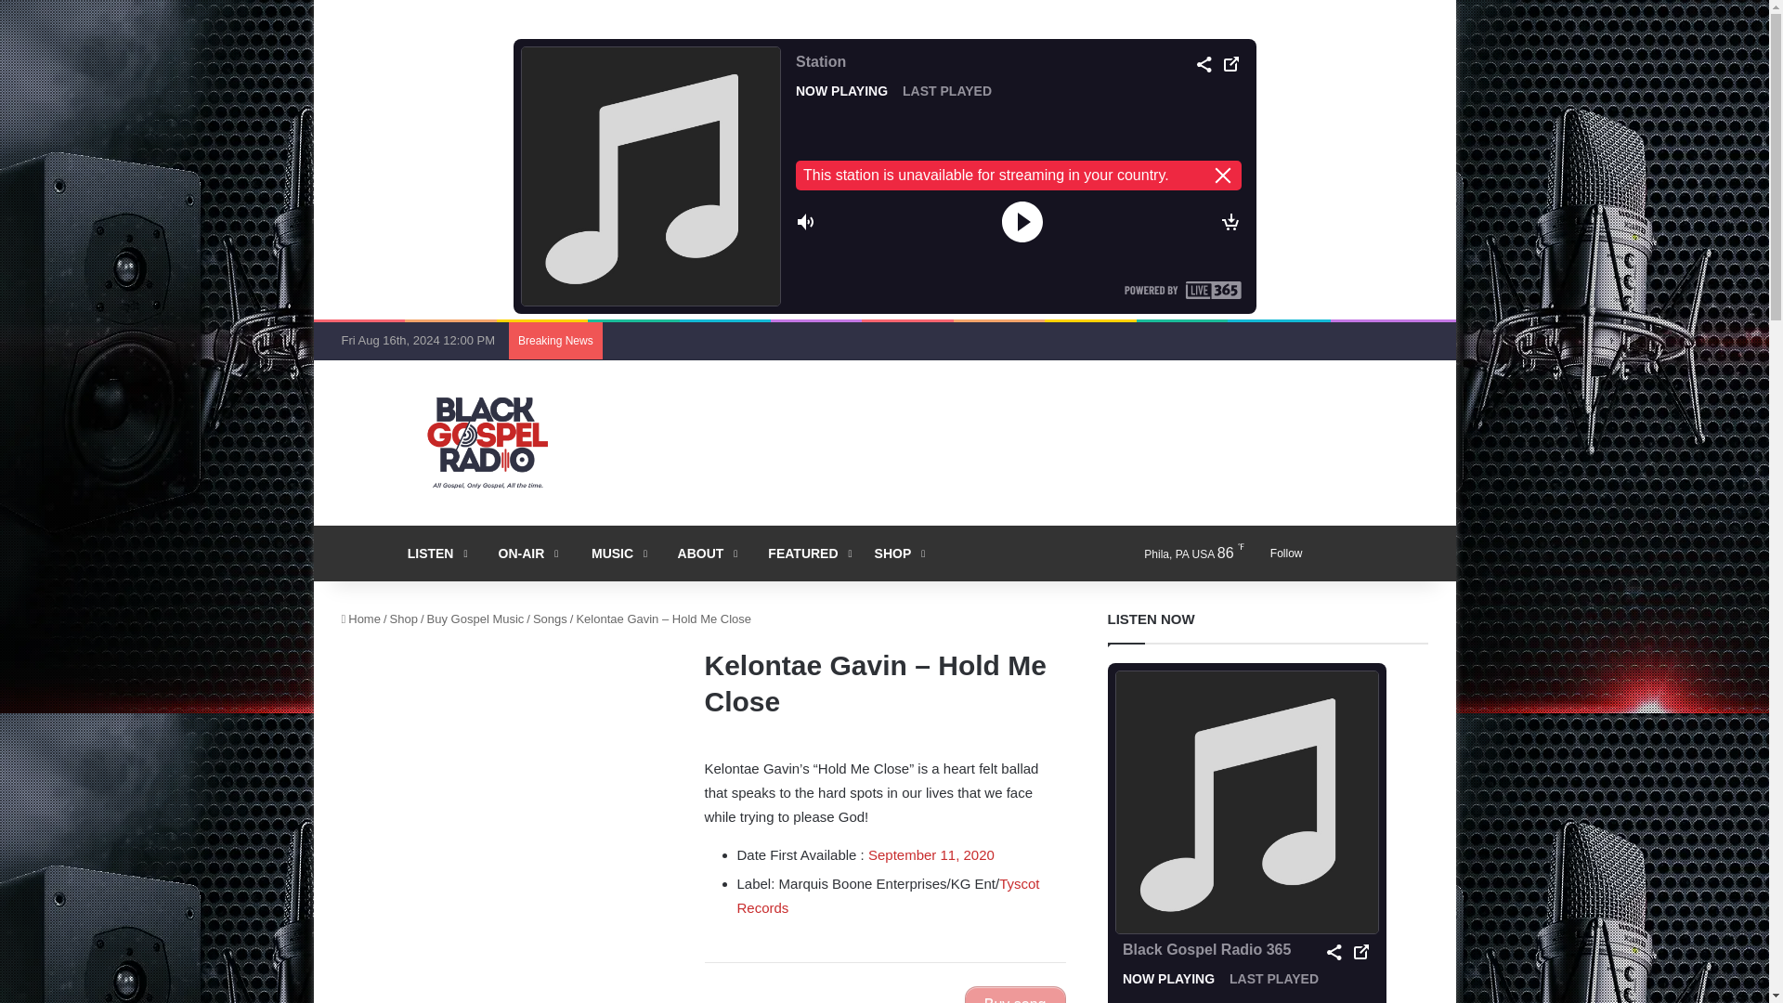  What do you see at coordinates (487, 442) in the screenshot?
I see `Black Gospel Radio` at bounding box center [487, 442].